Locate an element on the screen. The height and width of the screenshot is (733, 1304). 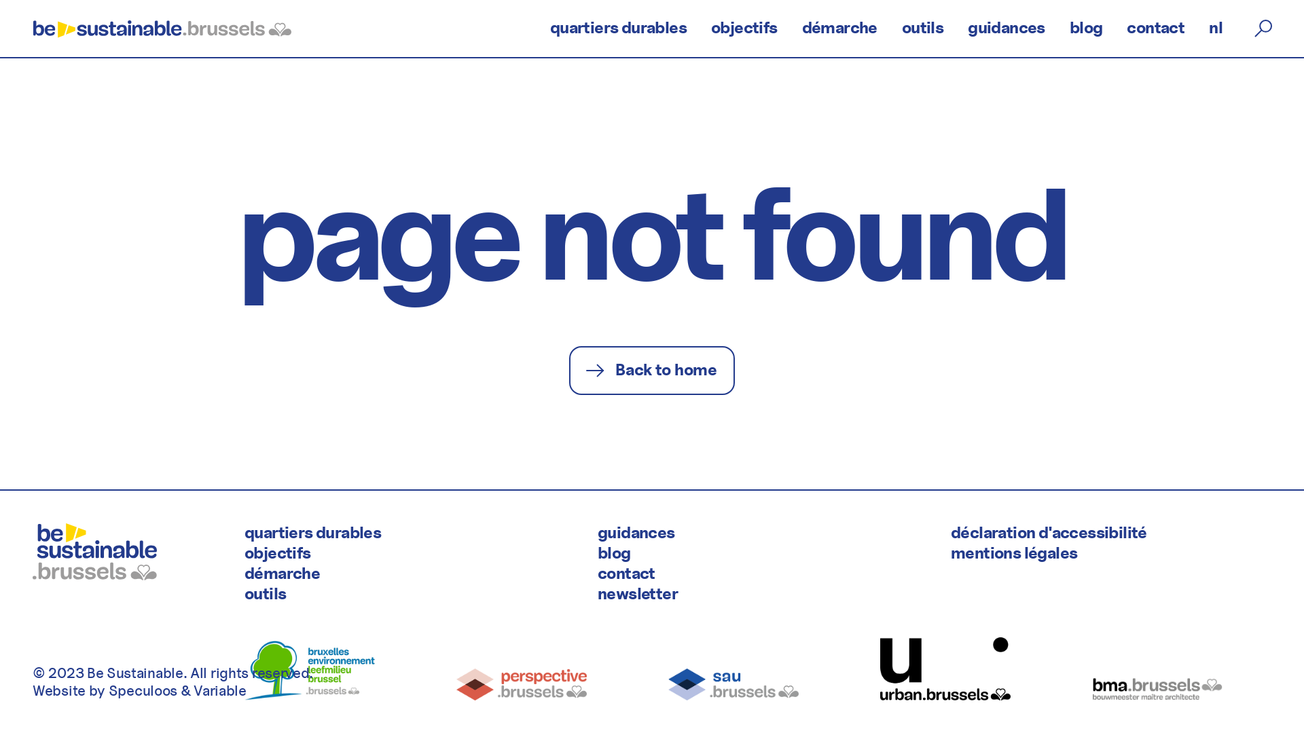
Back to home is located at coordinates (652, 371).